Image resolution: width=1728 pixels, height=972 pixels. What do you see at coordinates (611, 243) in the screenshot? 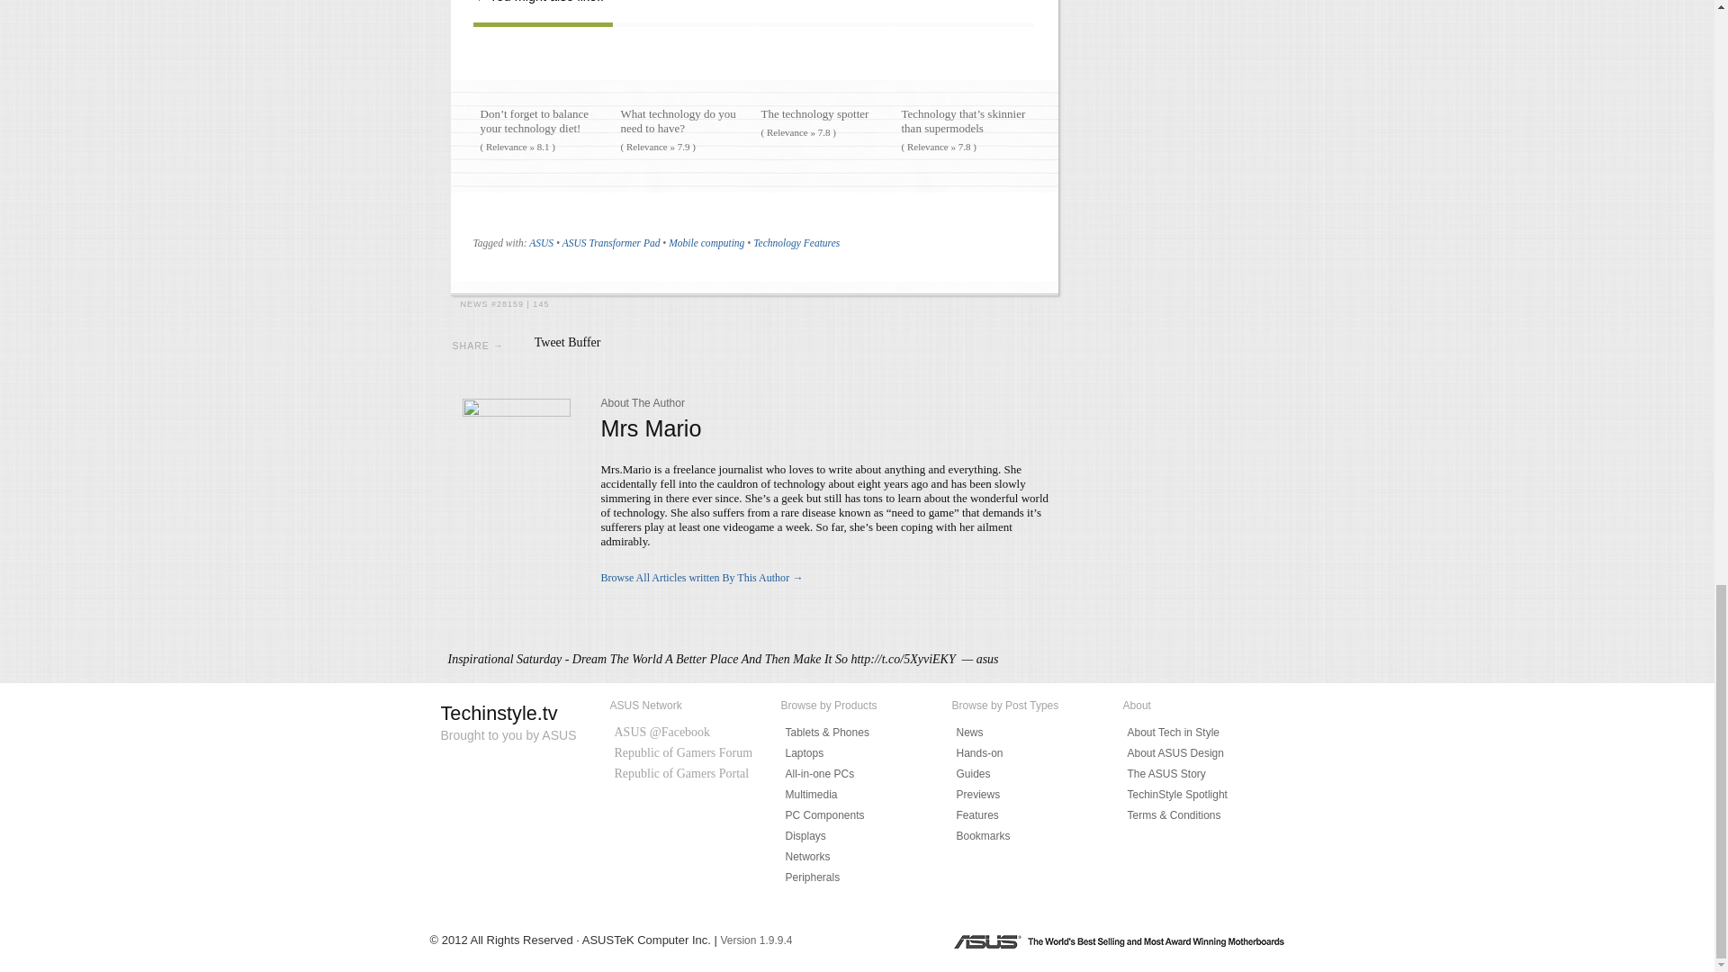
I see `ASUS Transformer Pad` at bounding box center [611, 243].